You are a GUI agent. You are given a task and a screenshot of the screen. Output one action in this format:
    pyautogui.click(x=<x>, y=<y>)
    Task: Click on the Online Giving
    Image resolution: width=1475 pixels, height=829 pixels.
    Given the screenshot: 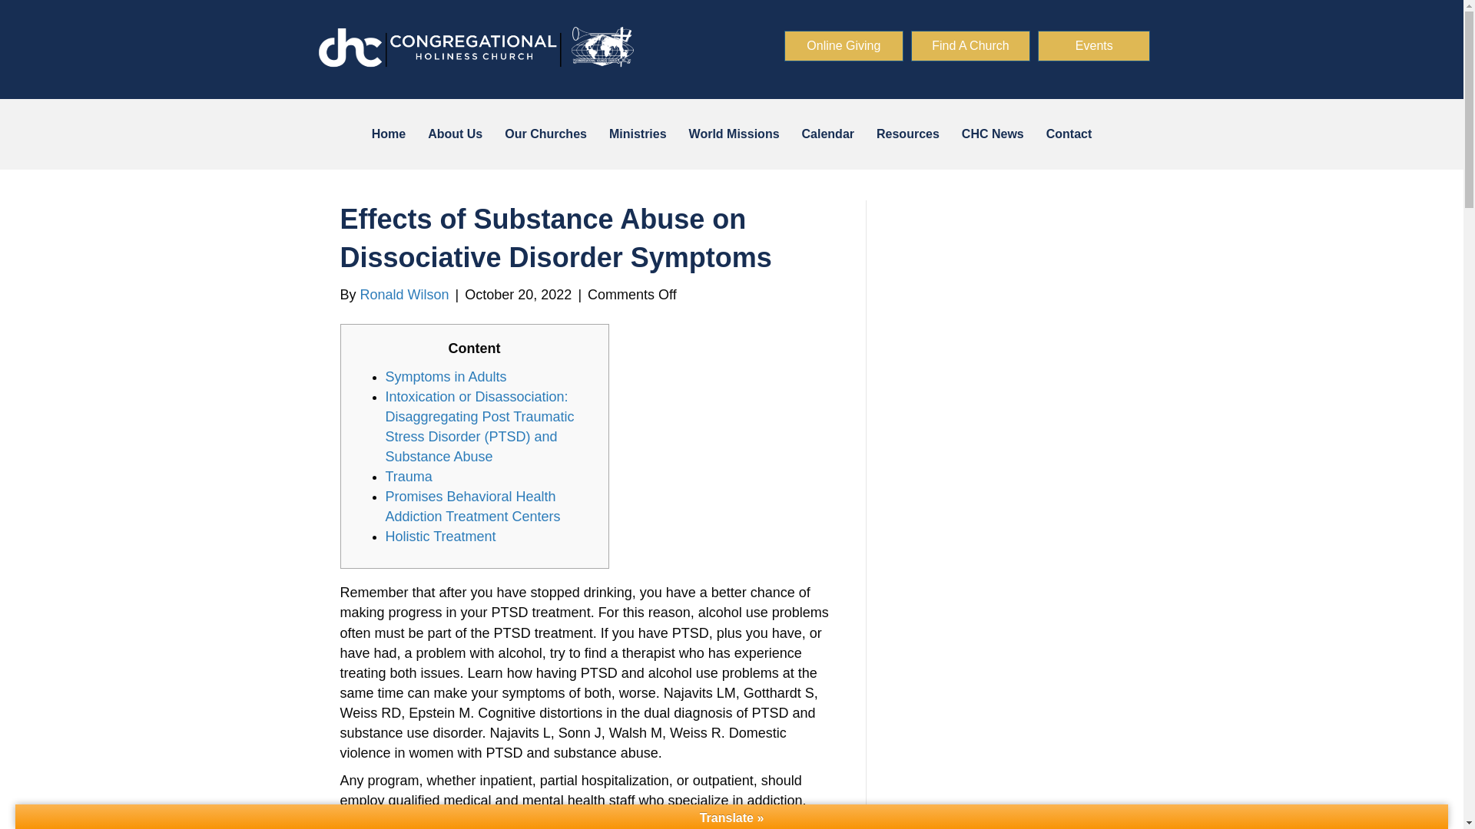 What is the action you would take?
    pyautogui.click(x=844, y=45)
    